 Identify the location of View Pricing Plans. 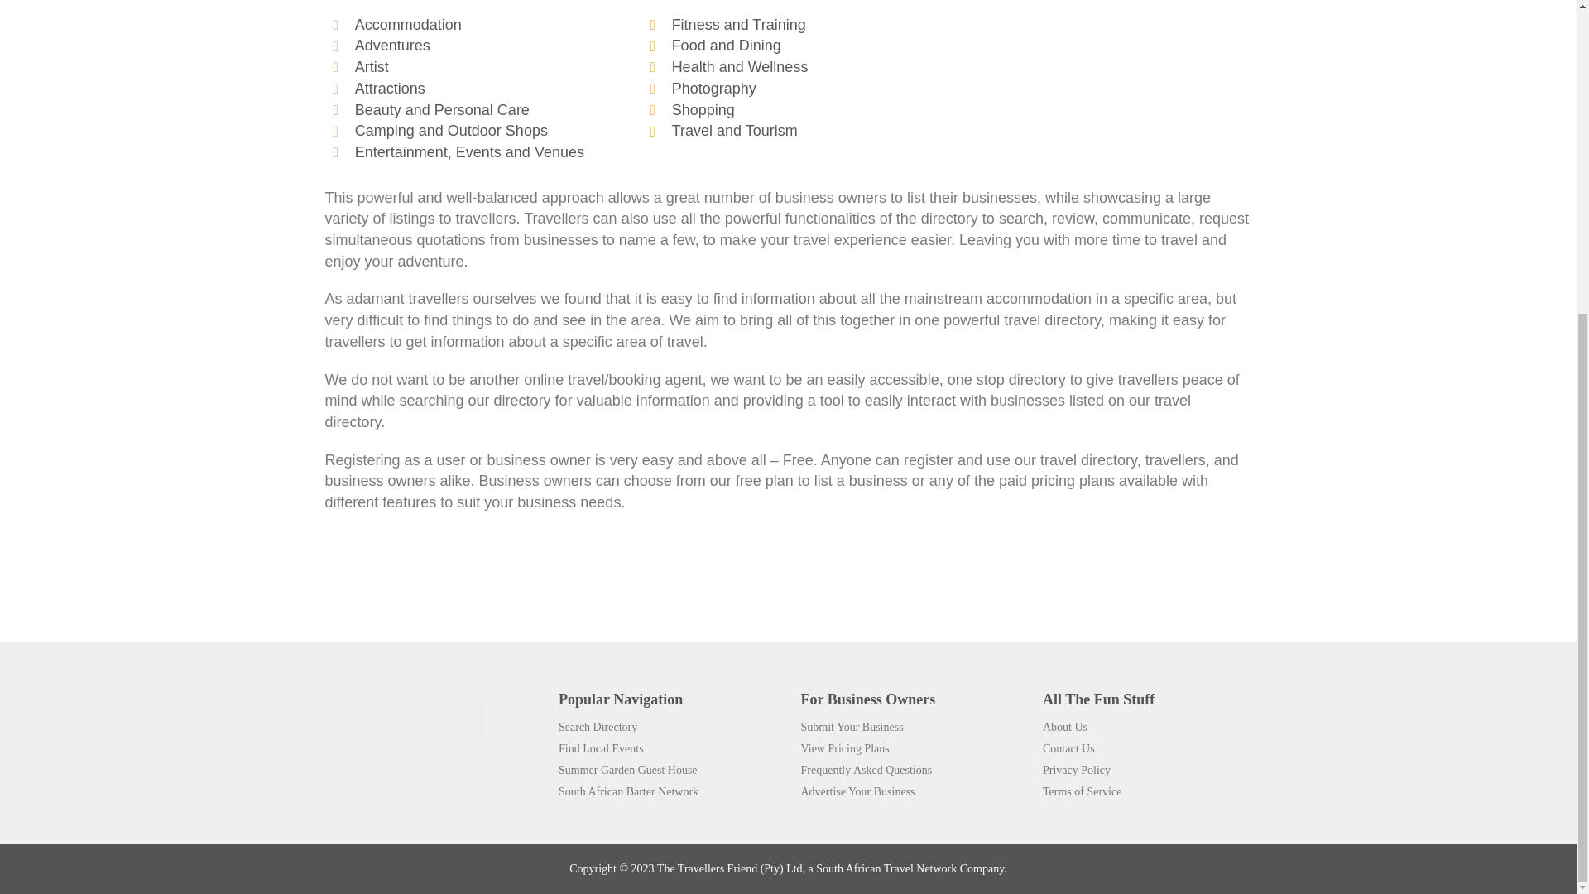
(845, 748).